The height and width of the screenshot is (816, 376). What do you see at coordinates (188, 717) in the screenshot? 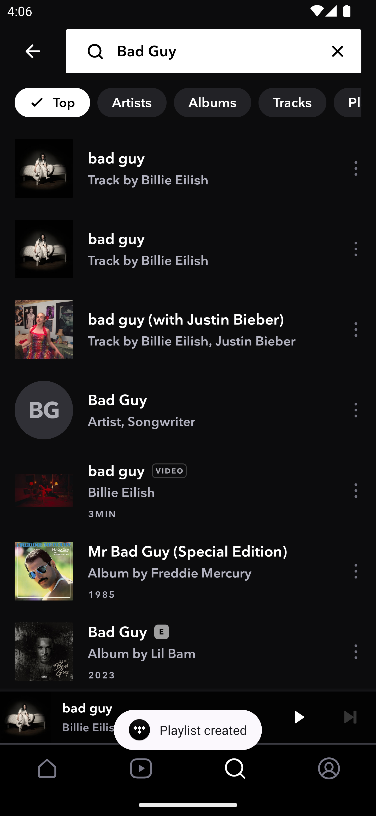
I see `bad guy Billie Eilish Play` at bounding box center [188, 717].